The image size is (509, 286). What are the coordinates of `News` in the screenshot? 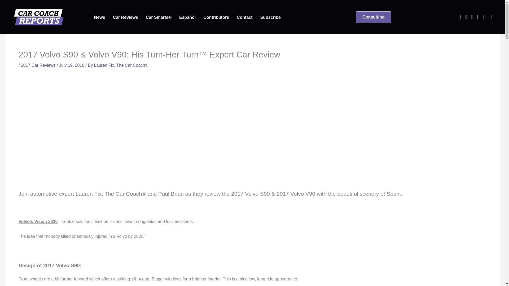 It's located at (100, 17).